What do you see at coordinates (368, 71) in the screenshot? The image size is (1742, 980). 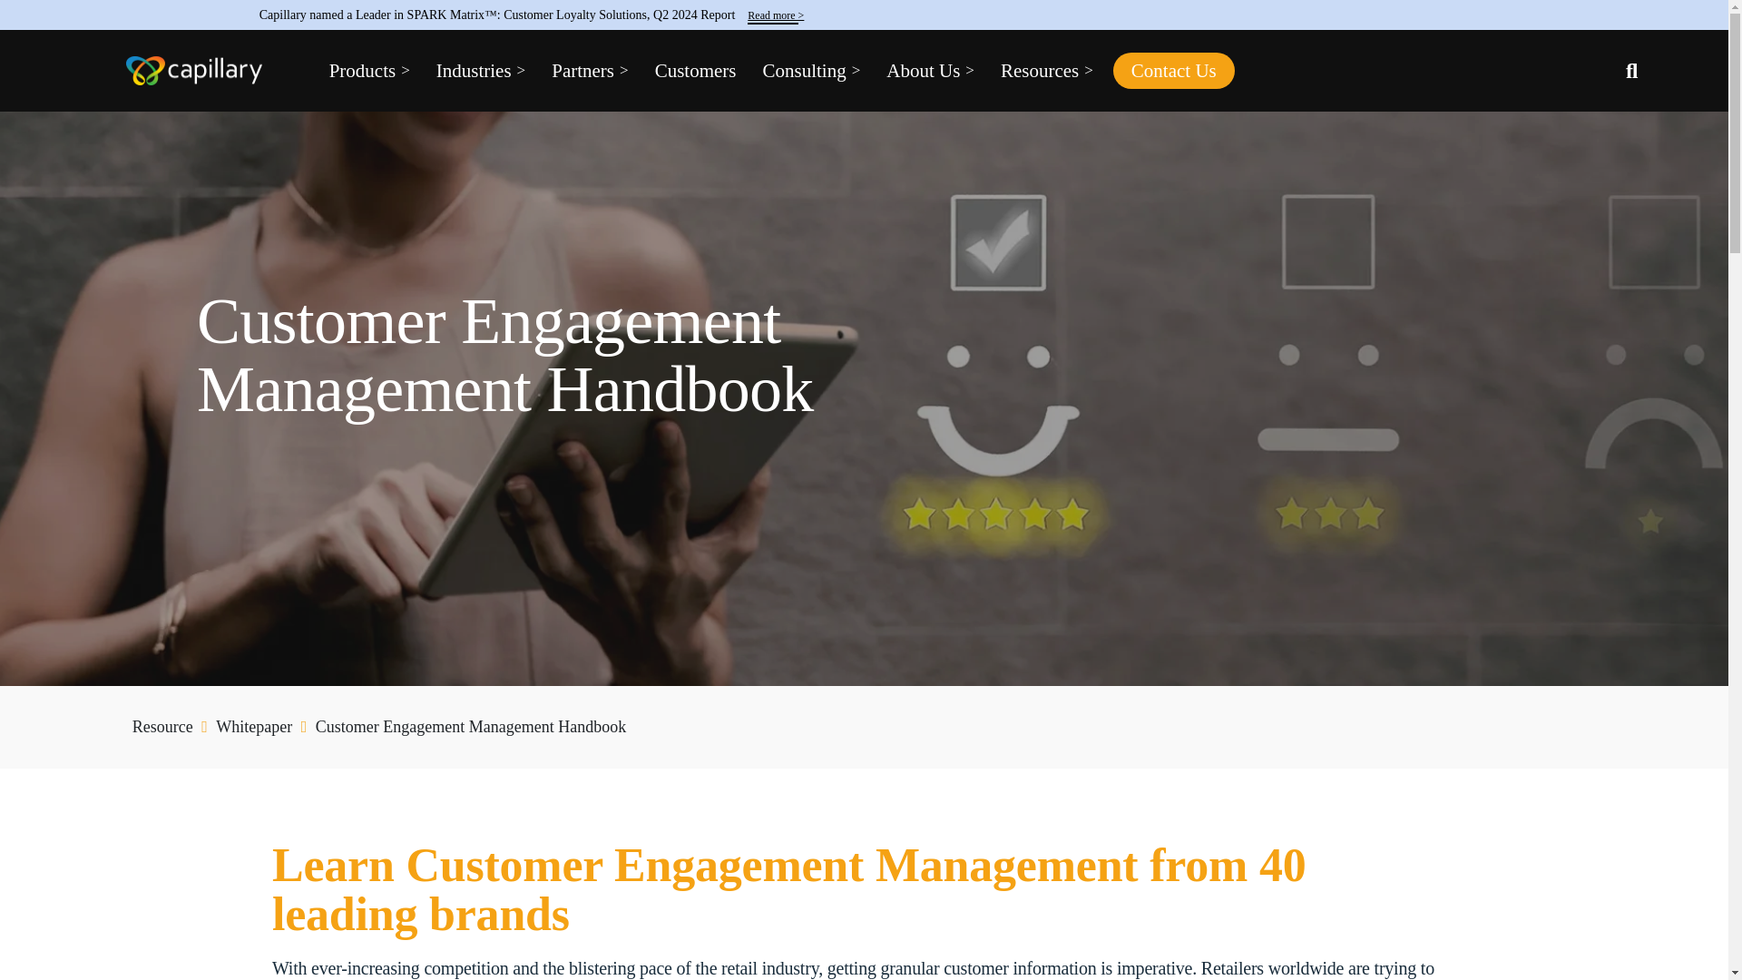 I see `Products` at bounding box center [368, 71].